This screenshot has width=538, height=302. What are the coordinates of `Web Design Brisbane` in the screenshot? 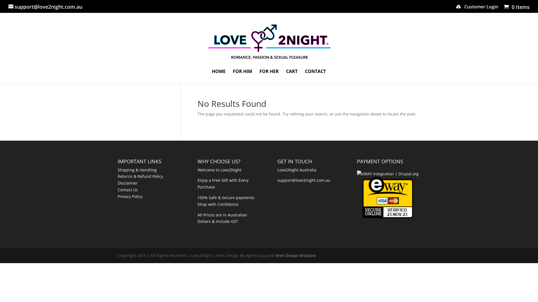 It's located at (296, 256).